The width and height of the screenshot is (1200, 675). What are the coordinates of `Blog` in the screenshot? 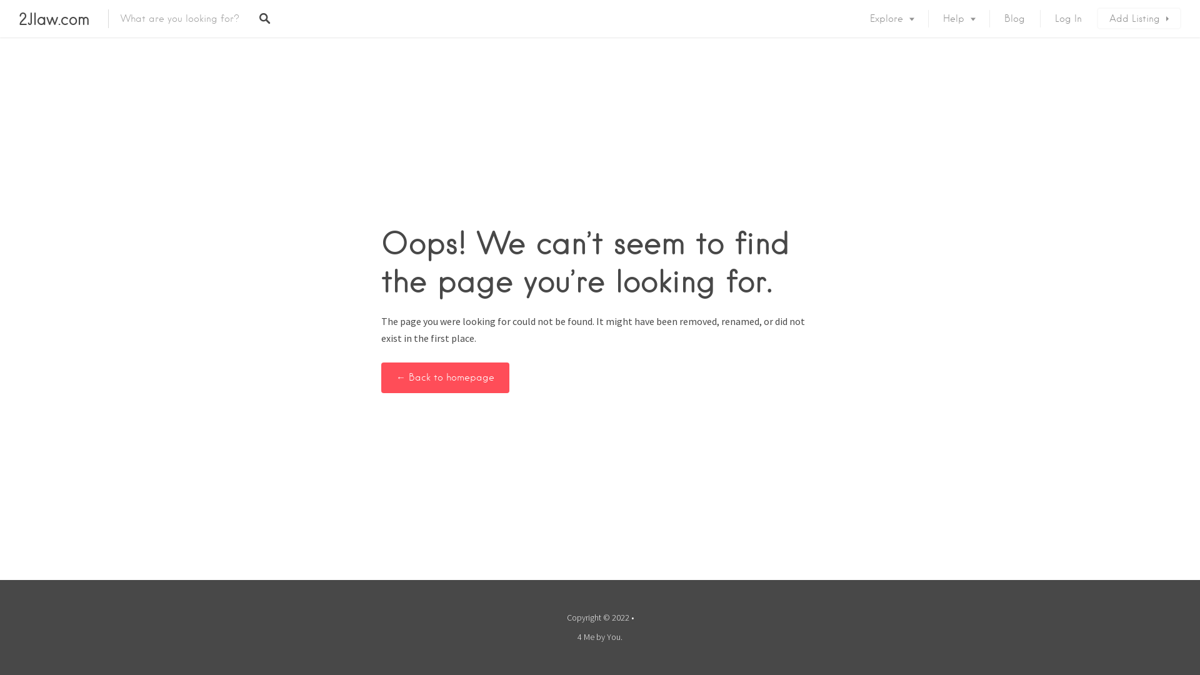 It's located at (1015, 19).